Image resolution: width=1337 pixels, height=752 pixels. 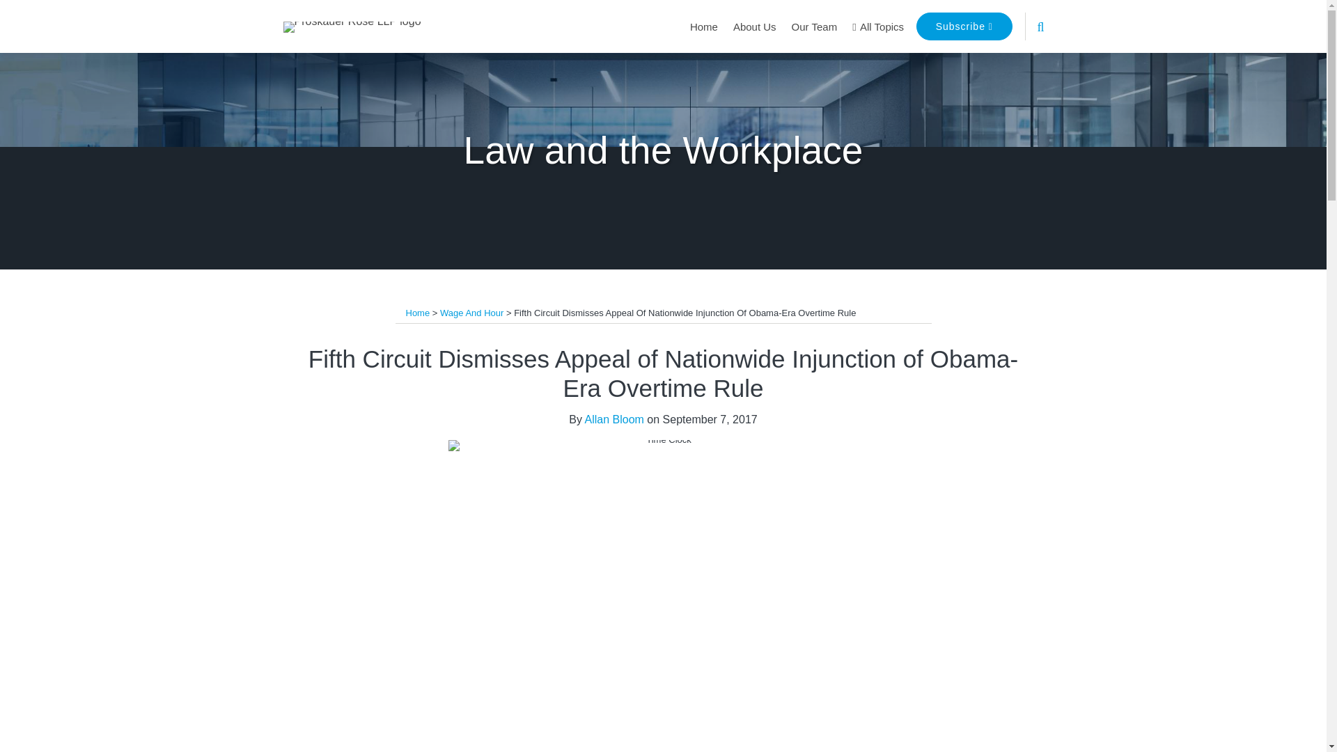 What do you see at coordinates (703, 26) in the screenshot?
I see `Home` at bounding box center [703, 26].